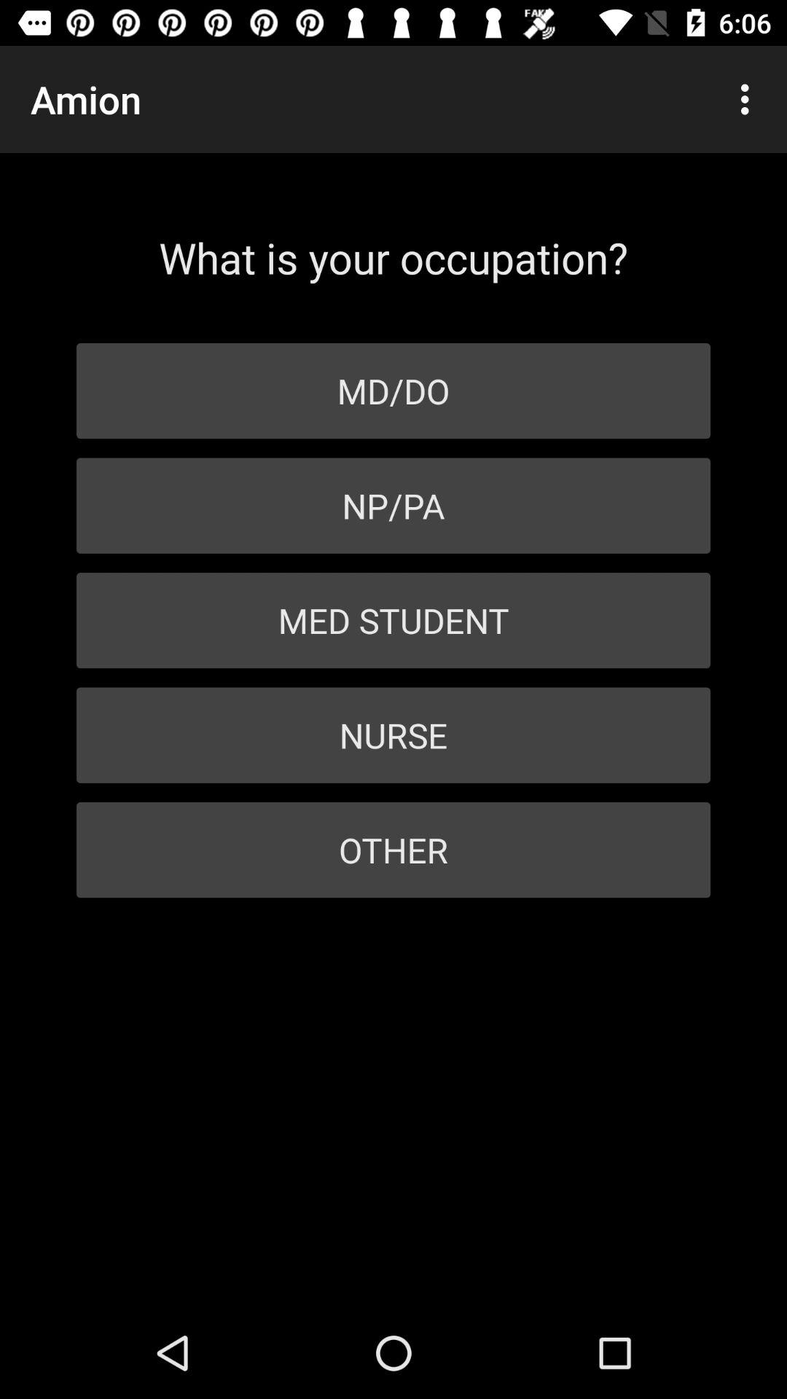 This screenshot has width=787, height=1399. Describe the element at coordinates (393, 391) in the screenshot. I see `scroll until the md/do icon` at that location.